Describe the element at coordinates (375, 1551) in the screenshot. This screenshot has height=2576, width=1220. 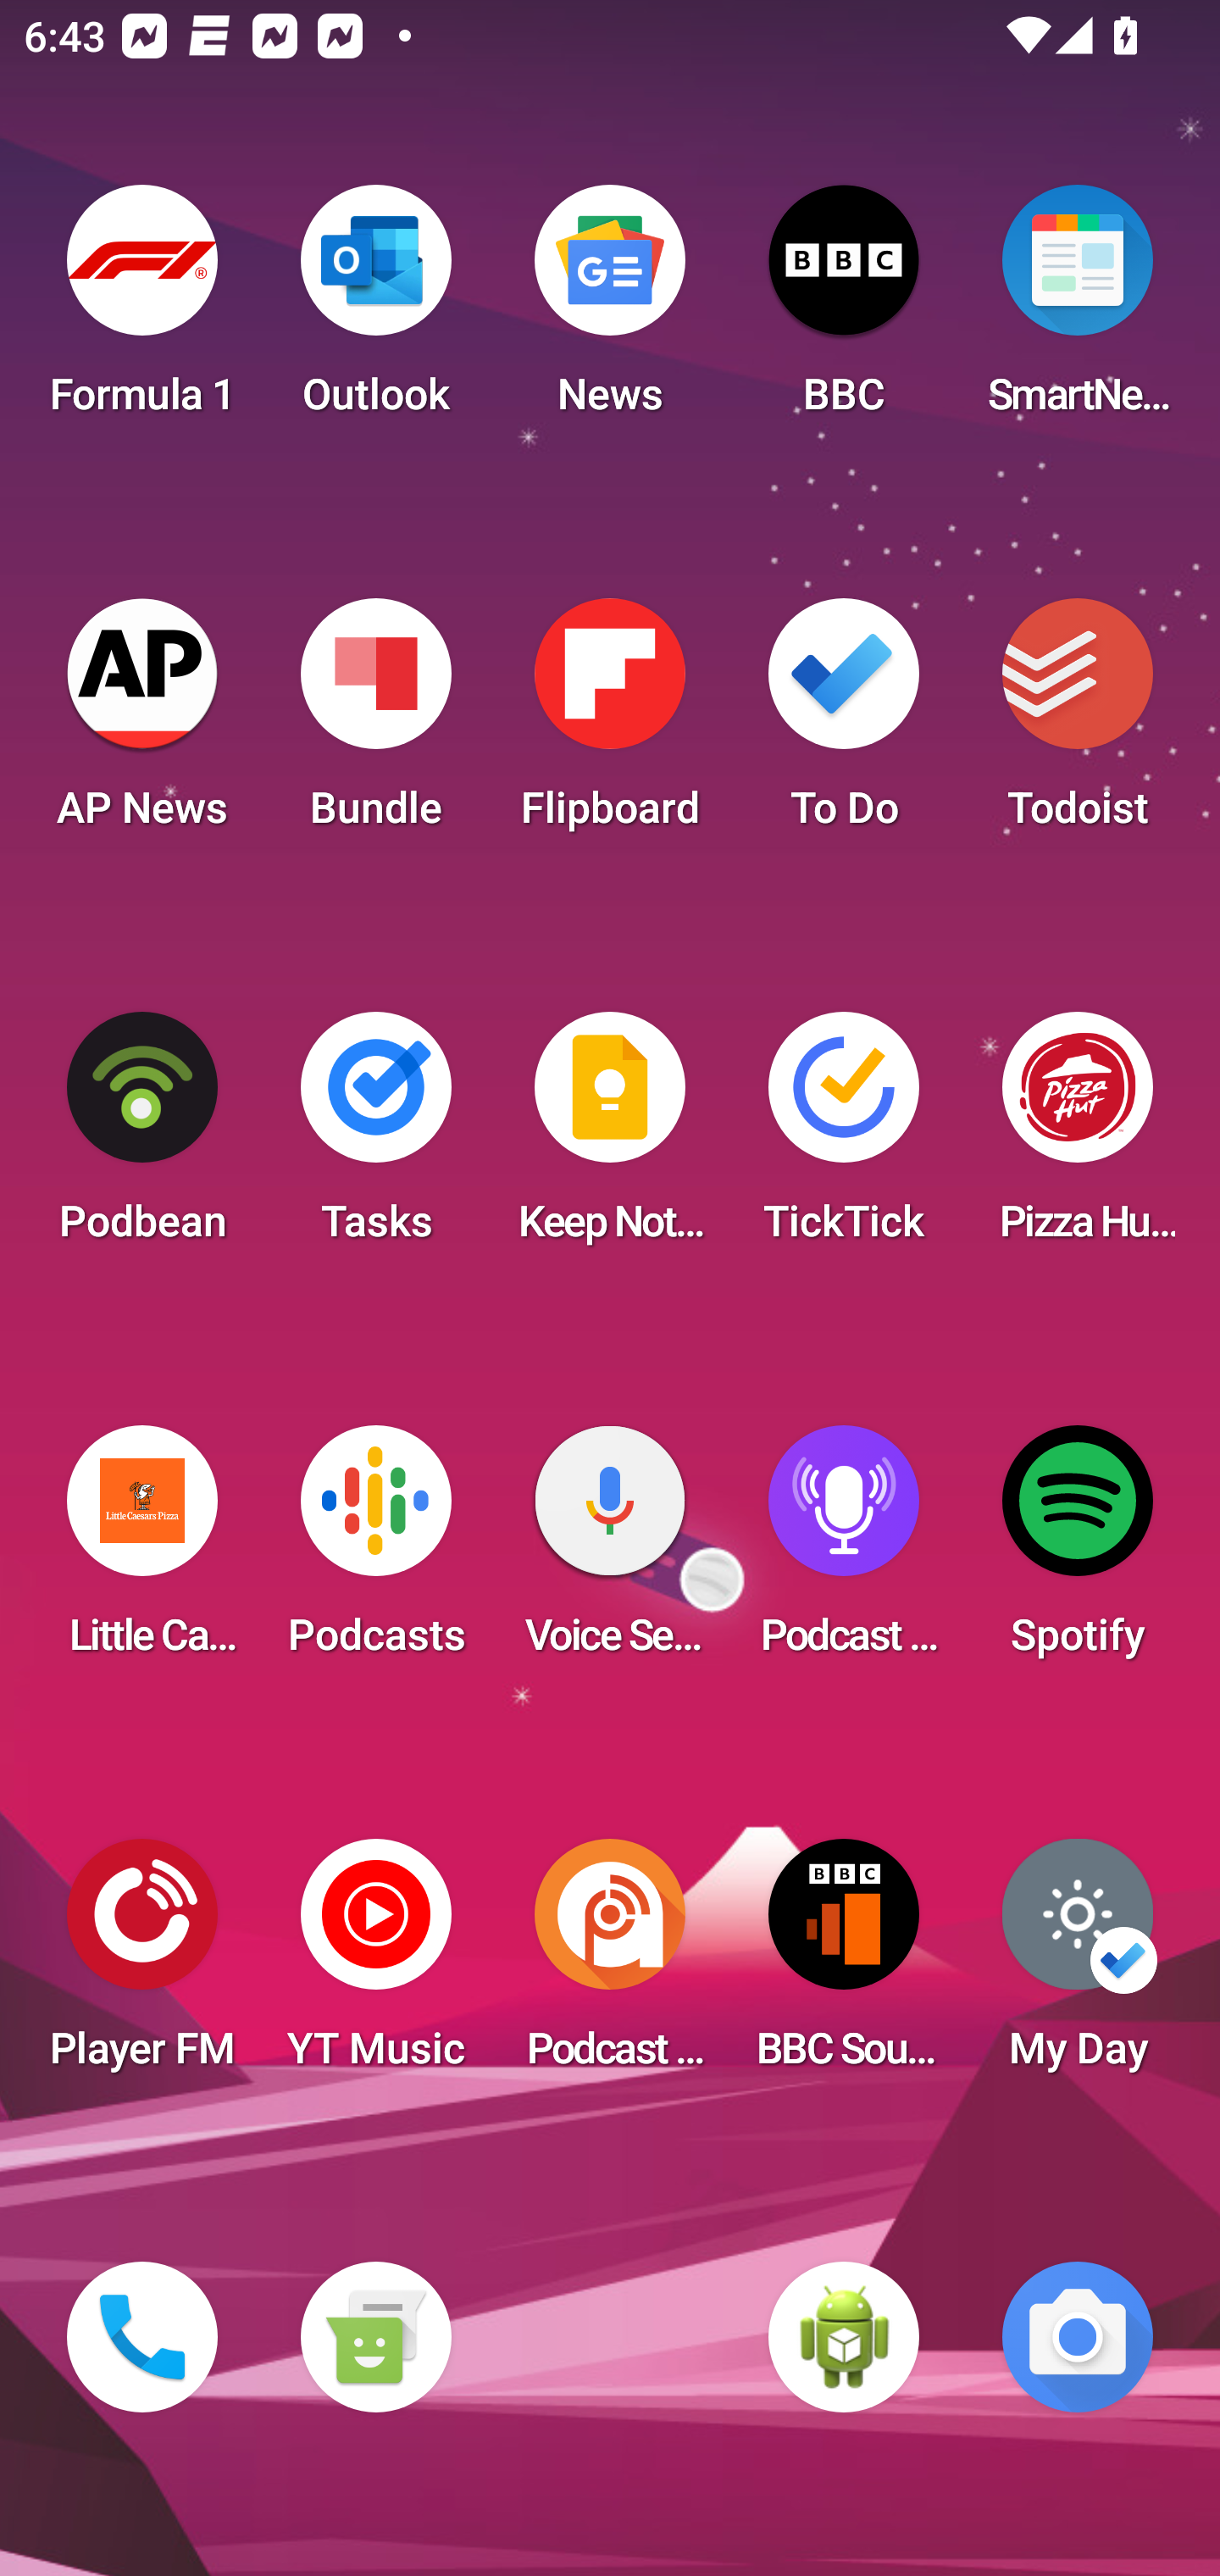
I see `Podcasts` at that location.